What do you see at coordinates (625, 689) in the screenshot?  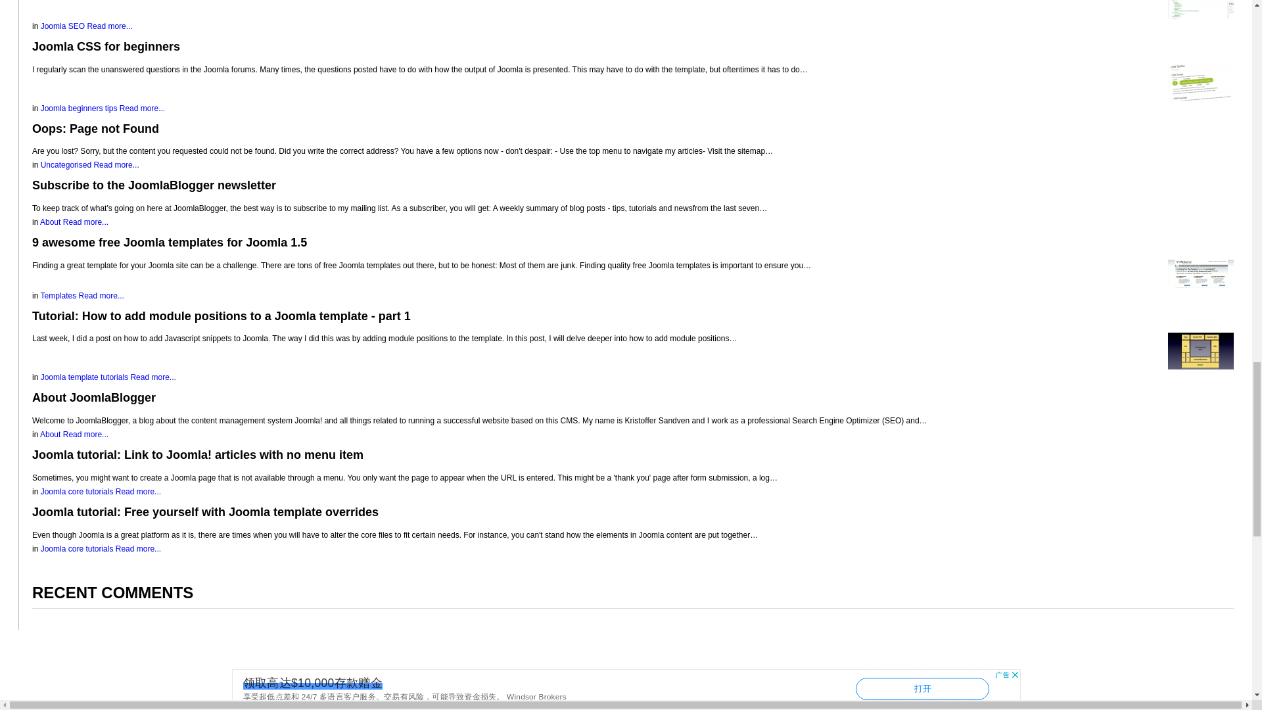 I see `Advertisement` at bounding box center [625, 689].